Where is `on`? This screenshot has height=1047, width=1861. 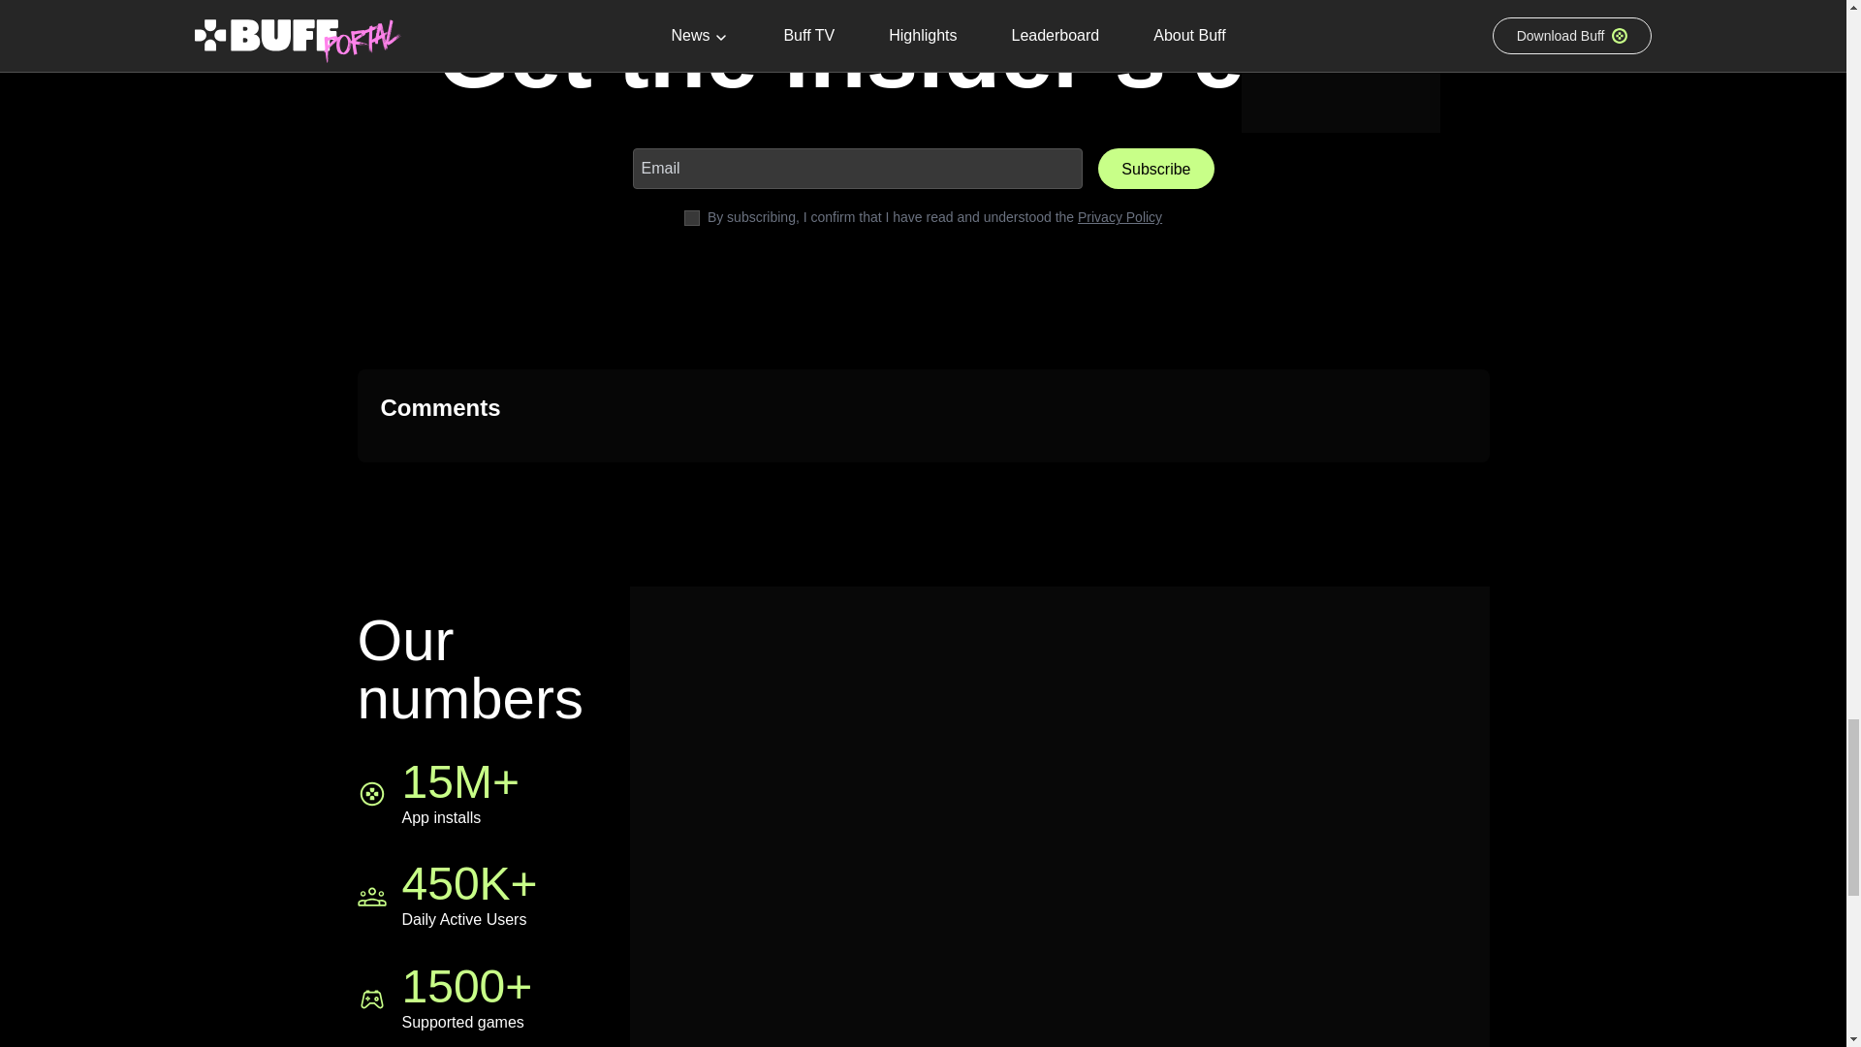
on is located at coordinates (692, 218).